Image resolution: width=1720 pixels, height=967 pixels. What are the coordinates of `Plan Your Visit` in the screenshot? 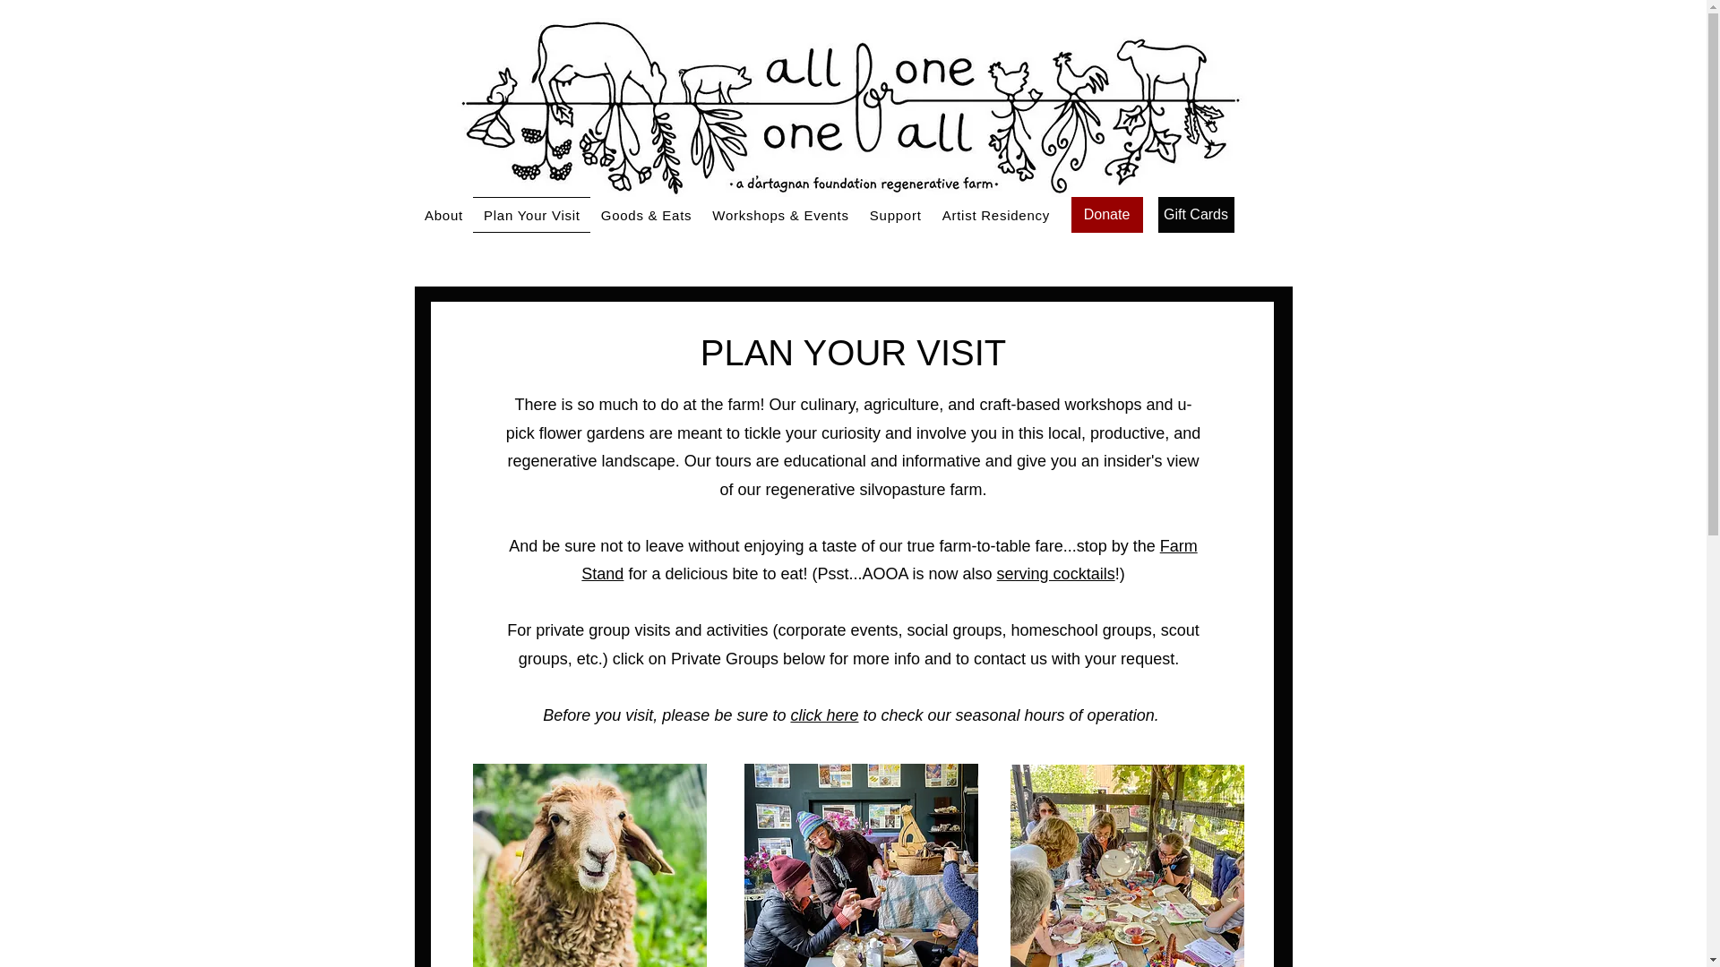 It's located at (531, 215).